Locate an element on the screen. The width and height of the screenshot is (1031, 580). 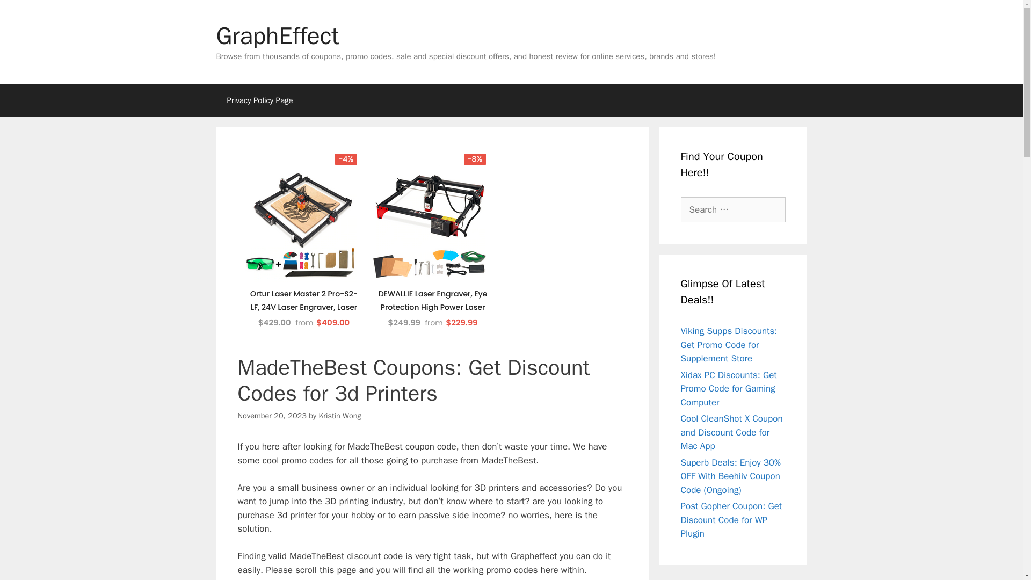
November 20, 2023 is located at coordinates (272, 416).